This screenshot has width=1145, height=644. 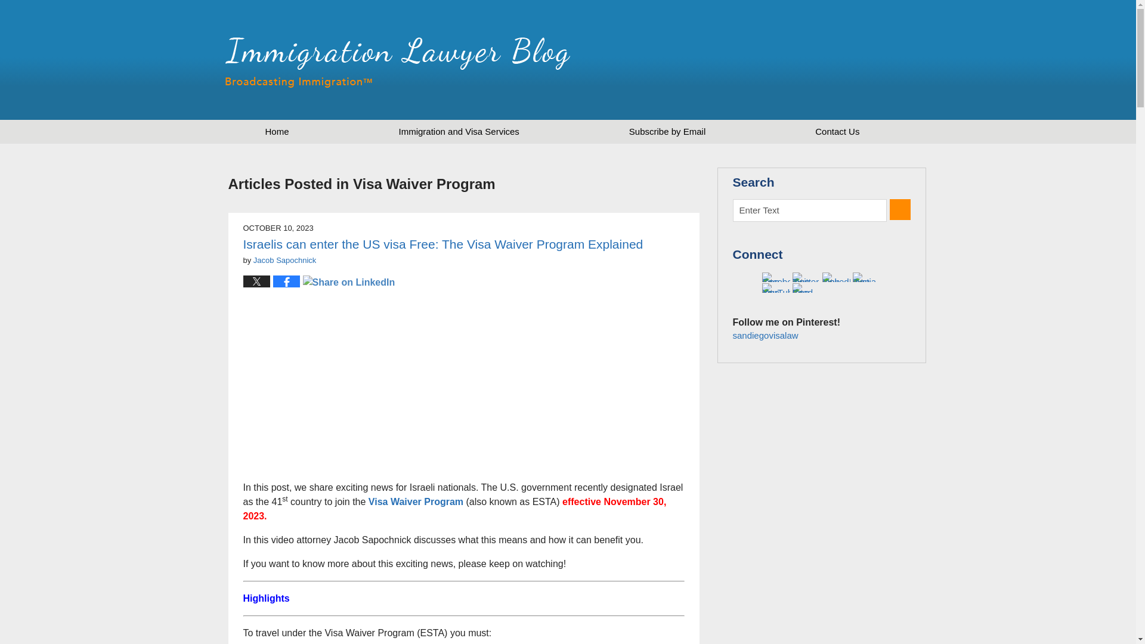 I want to click on Visa Waiver Program, so click(x=416, y=501).